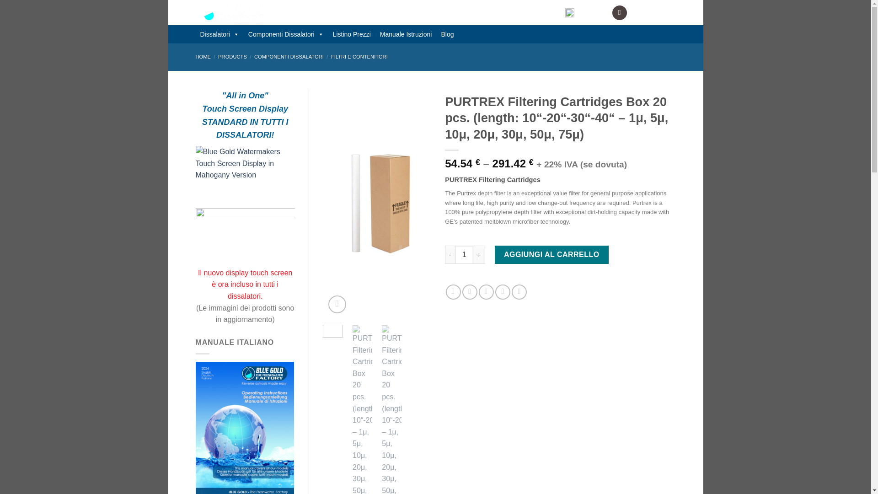  Describe the element at coordinates (219, 34) in the screenshot. I see `Dissalatori` at that location.